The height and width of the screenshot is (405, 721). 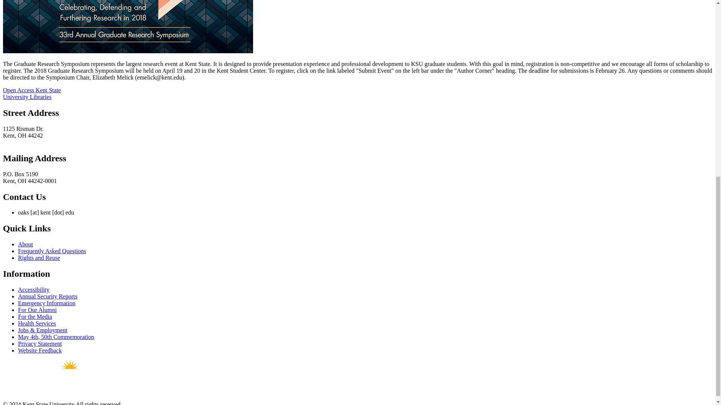 I want to click on May 4th, 50th Commemoration, so click(x=56, y=337).